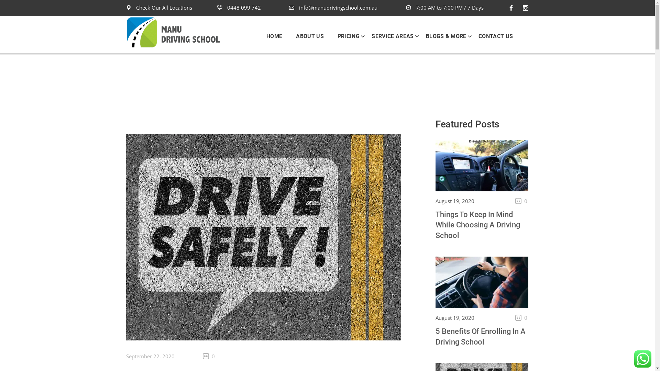  I want to click on Things To Keep In Mind While Choosing A Driving School, so click(478, 225).